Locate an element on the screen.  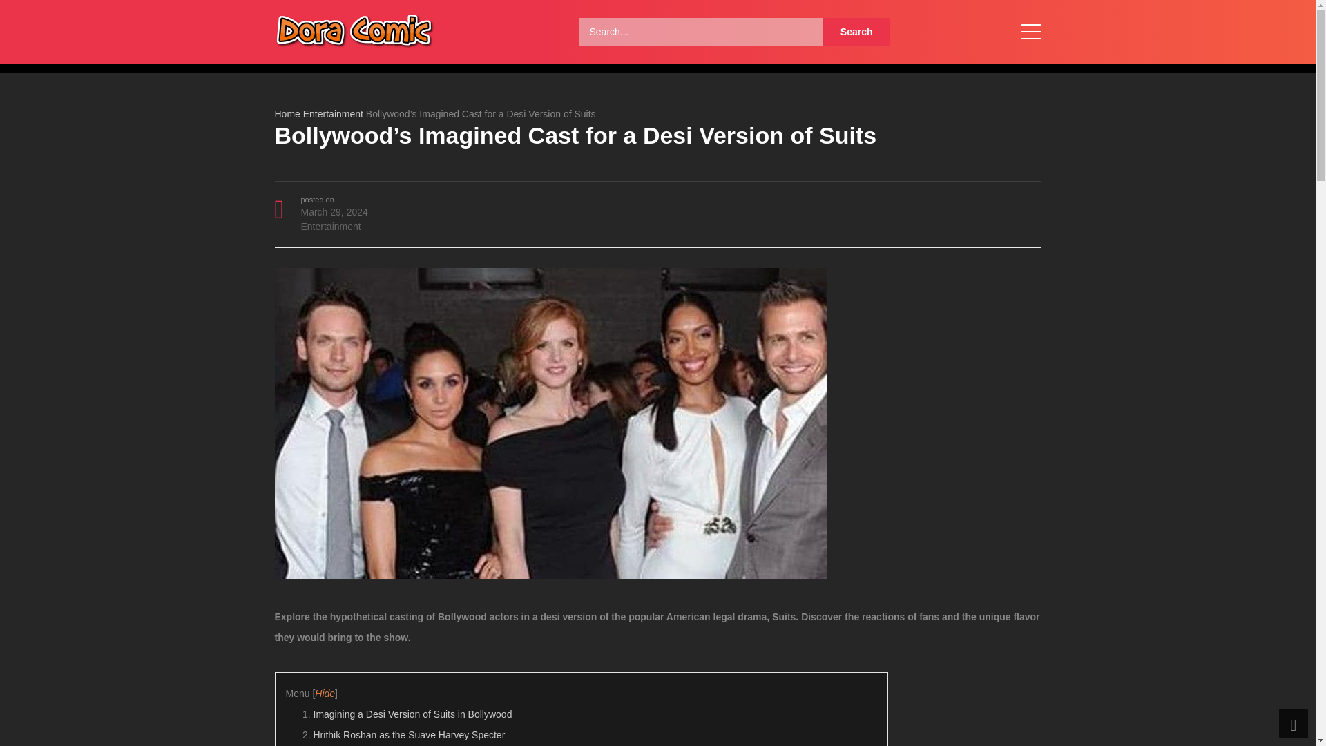
March 29, 2024 is located at coordinates (334, 212).